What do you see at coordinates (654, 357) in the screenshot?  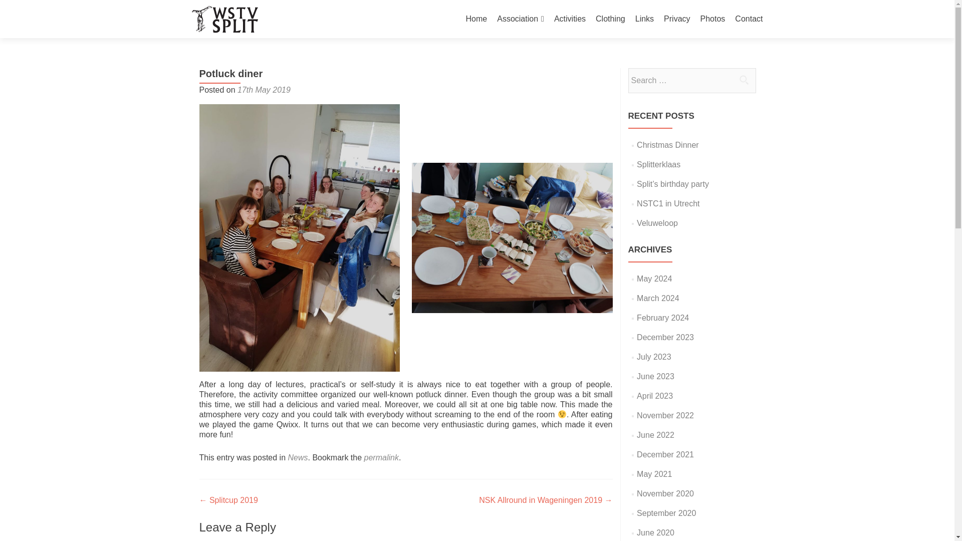 I see `July 2023` at bounding box center [654, 357].